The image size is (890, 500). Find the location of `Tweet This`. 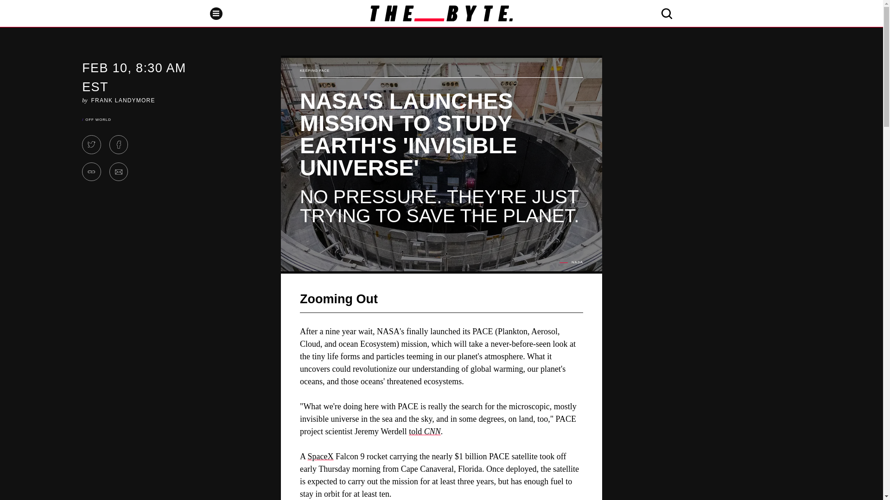

Tweet This is located at coordinates (91, 144).